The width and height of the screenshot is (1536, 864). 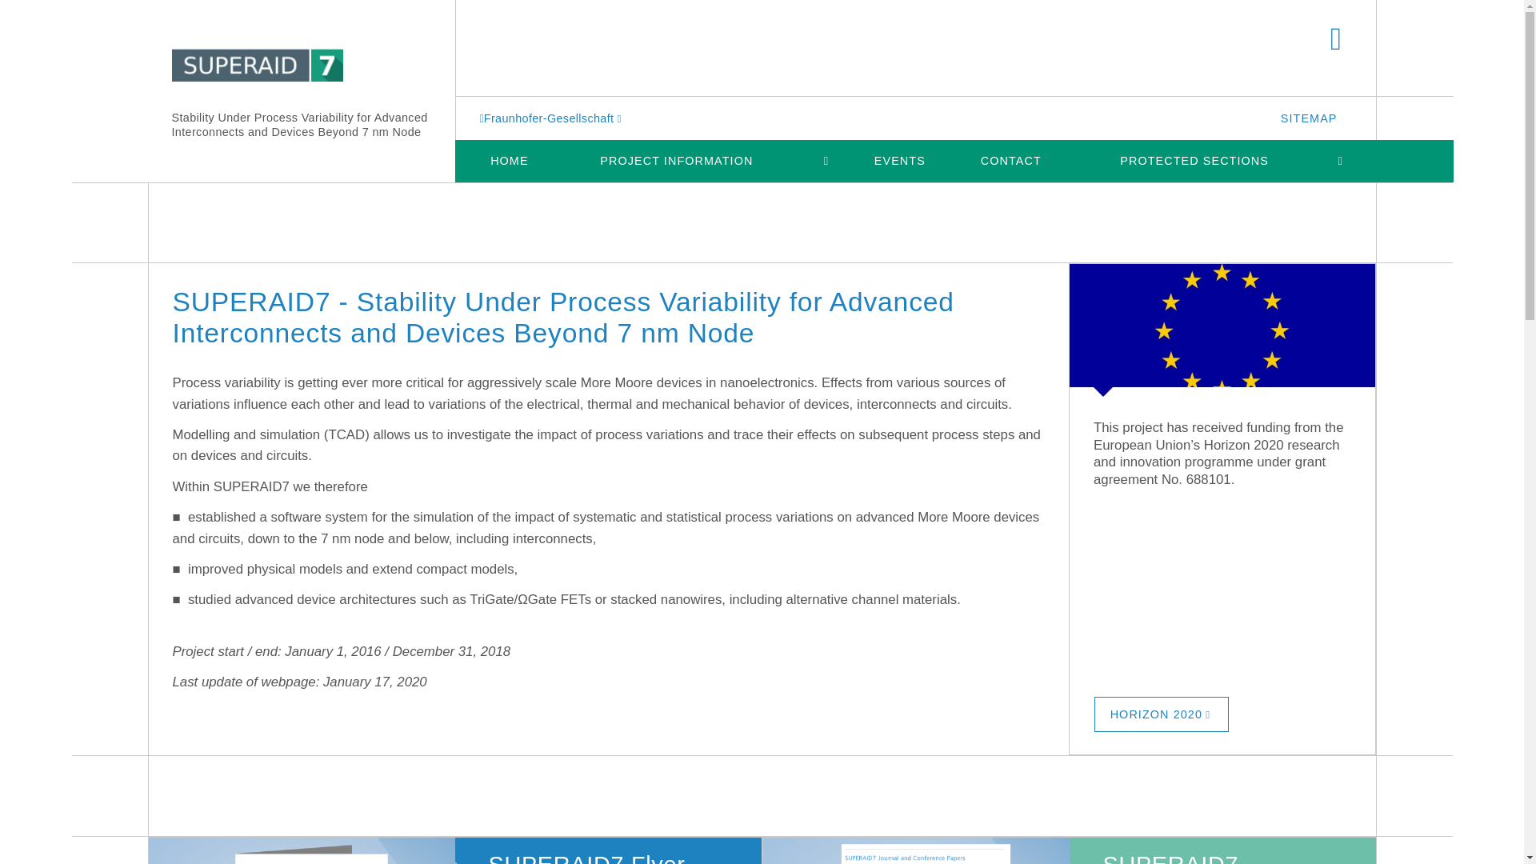 I want to click on horizon 2020, so click(x=1162, y=714).